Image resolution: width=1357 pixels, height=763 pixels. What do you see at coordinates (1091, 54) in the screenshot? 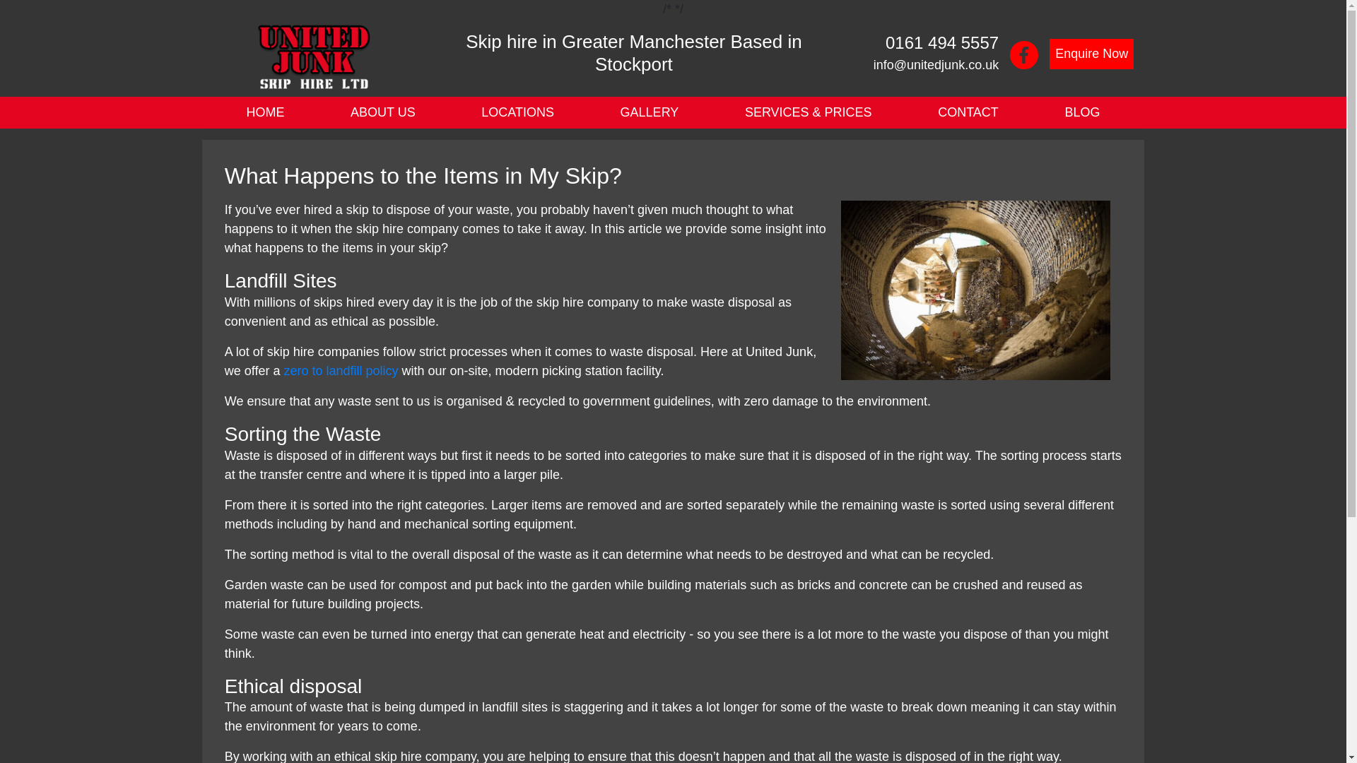
I see `Enquire Now` at bounding box center [1091, 54].